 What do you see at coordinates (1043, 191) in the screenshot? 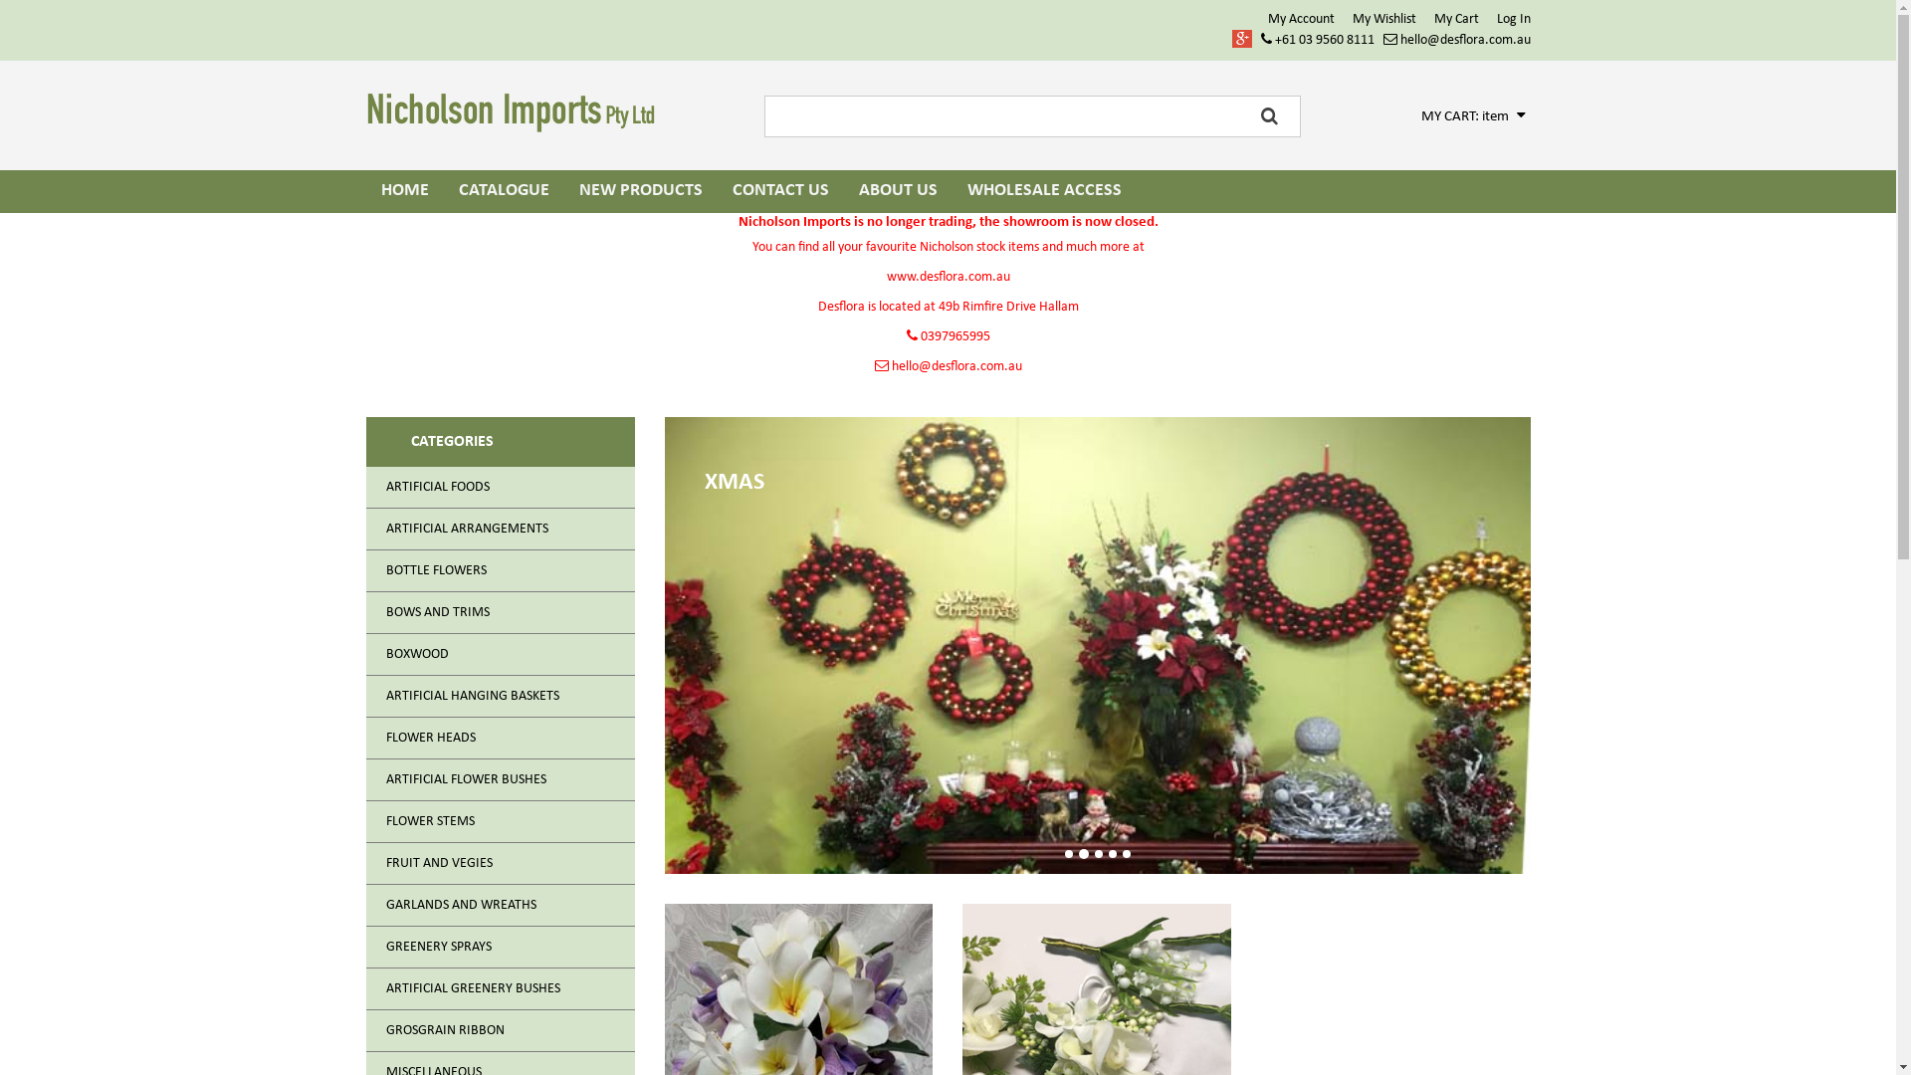
I see `WHOLESALE ACCESS` at bounding box center [1043, 191].